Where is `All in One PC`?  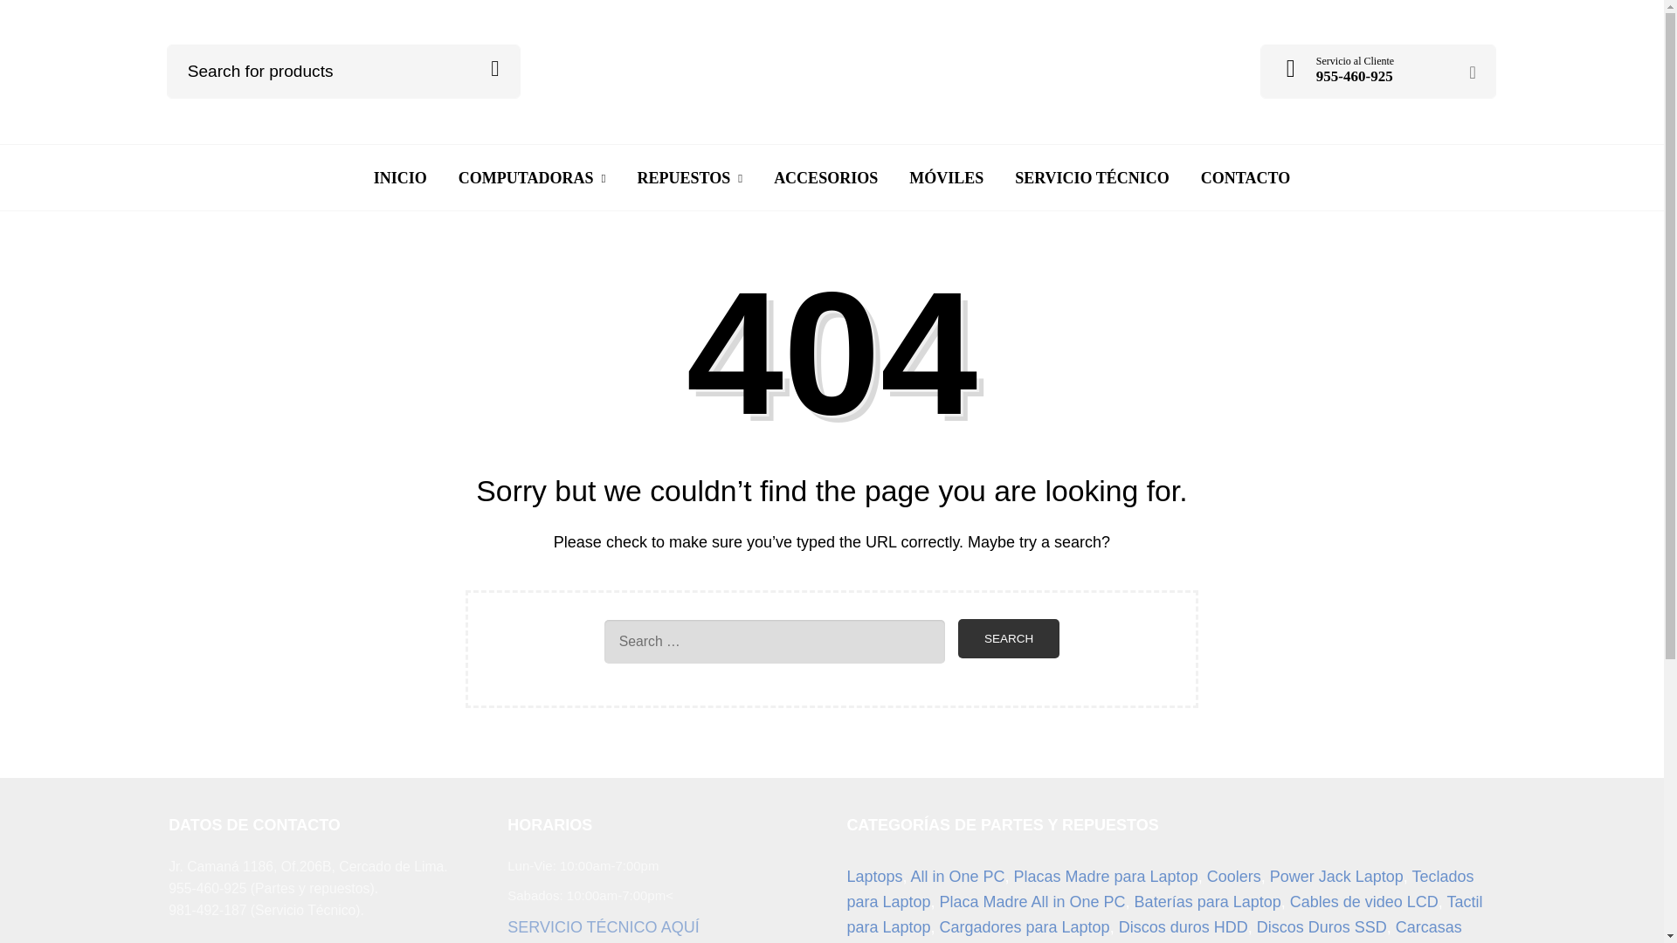 All in One PC is located at coordinates (957, 877).